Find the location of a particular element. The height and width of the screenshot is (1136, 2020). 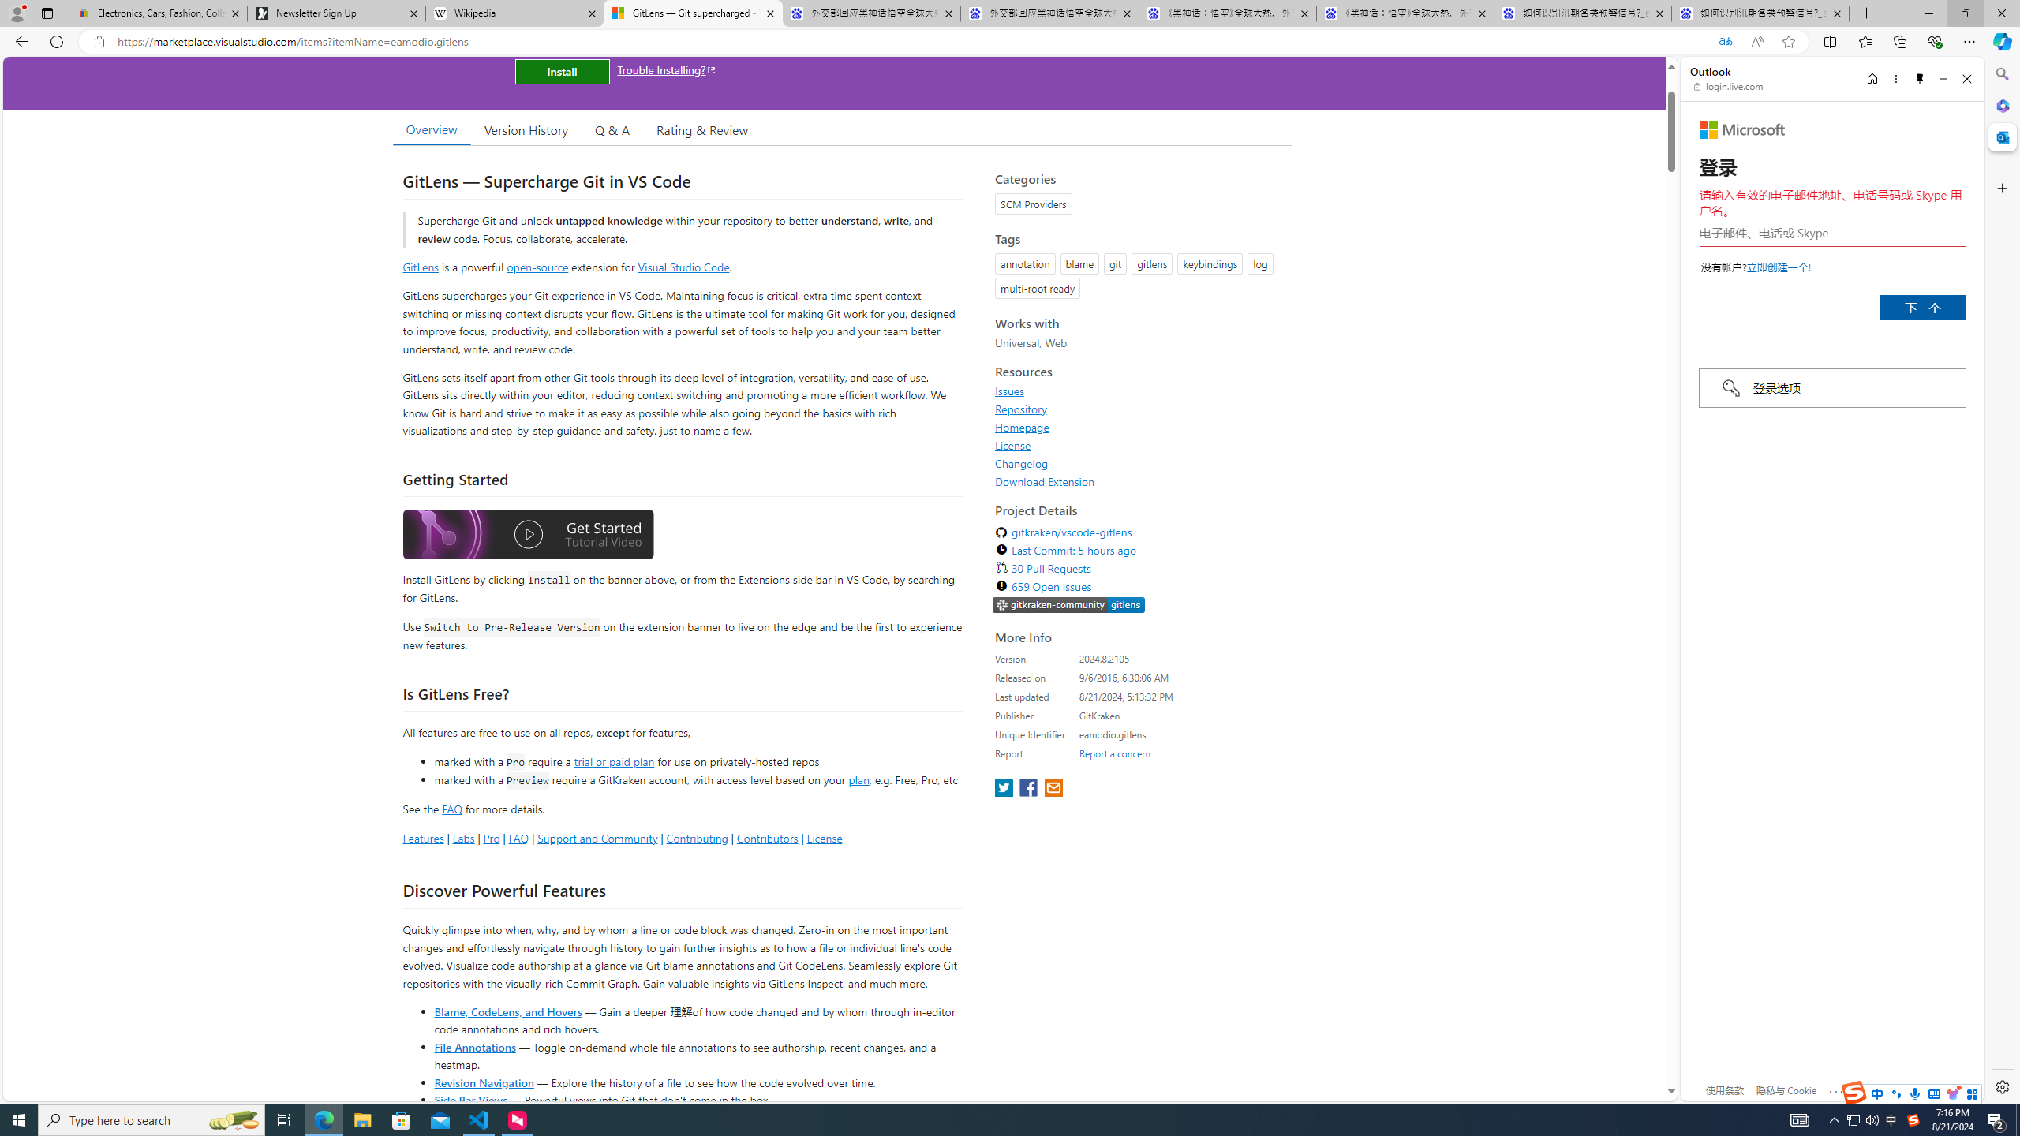

share extension on facebook is located at coordinates (1030, 789).